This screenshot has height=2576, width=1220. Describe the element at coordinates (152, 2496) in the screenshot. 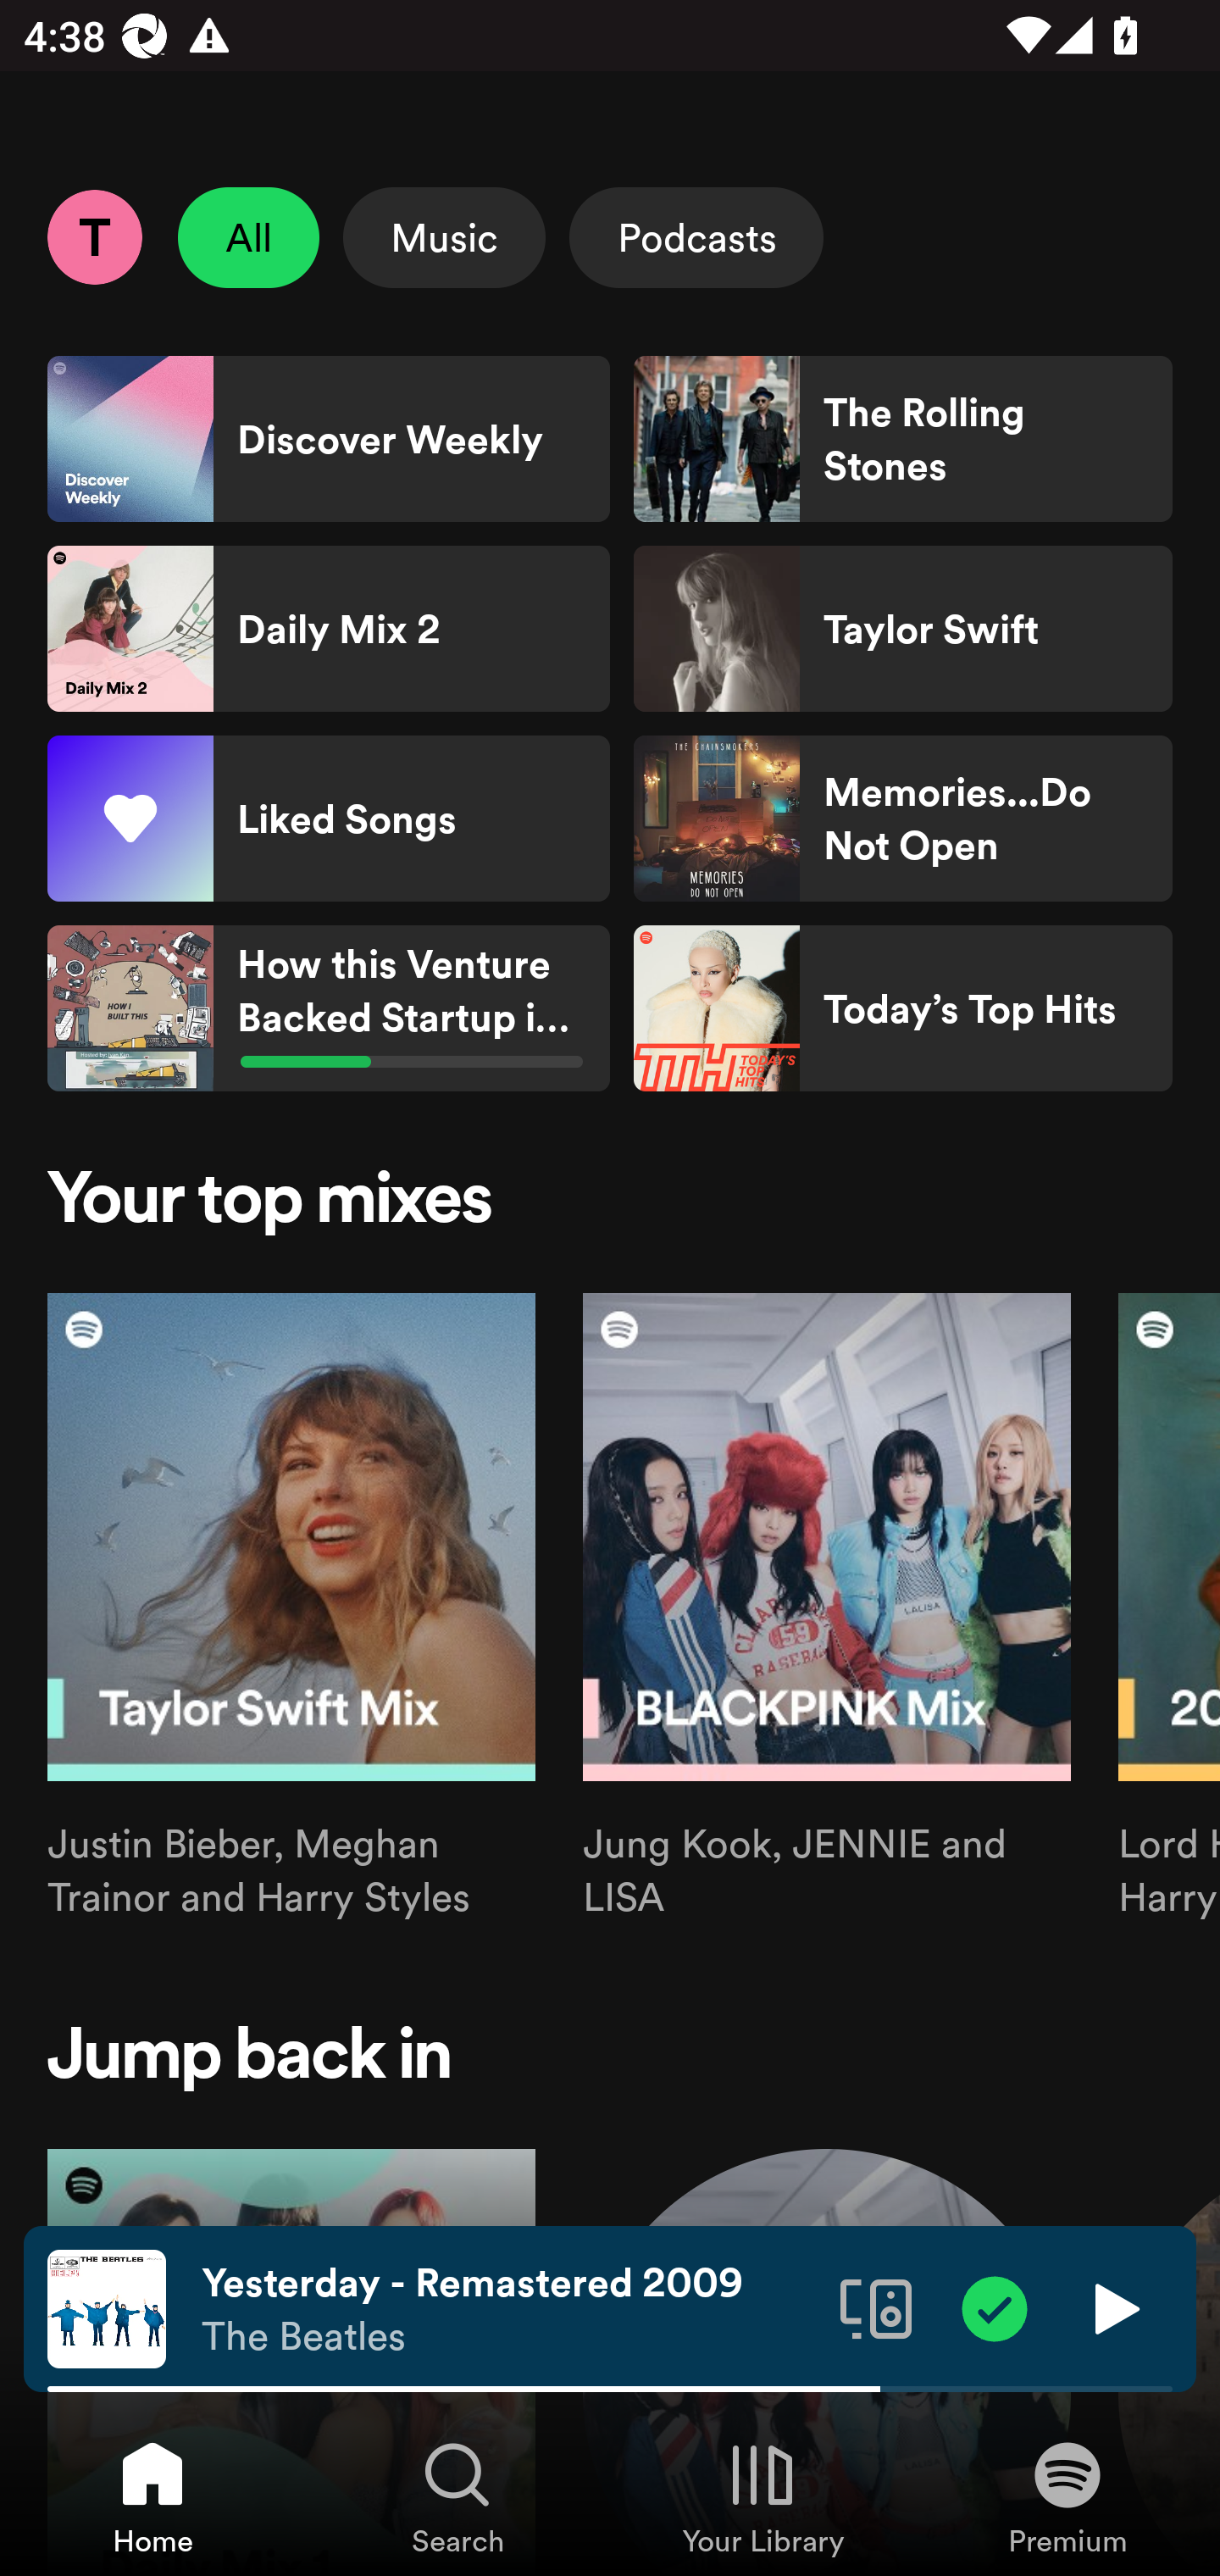

I see `Home, Tab 1 of 4 Home Home` at that location.